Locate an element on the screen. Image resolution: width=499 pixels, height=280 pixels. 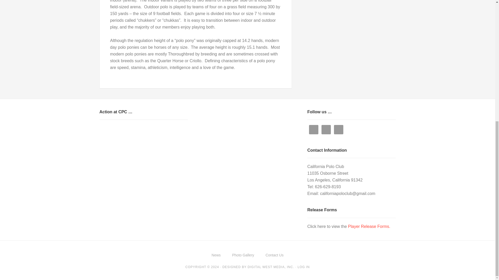
DIGITAL WEST MEDIA, INC. is located at coordinates (271, 267).